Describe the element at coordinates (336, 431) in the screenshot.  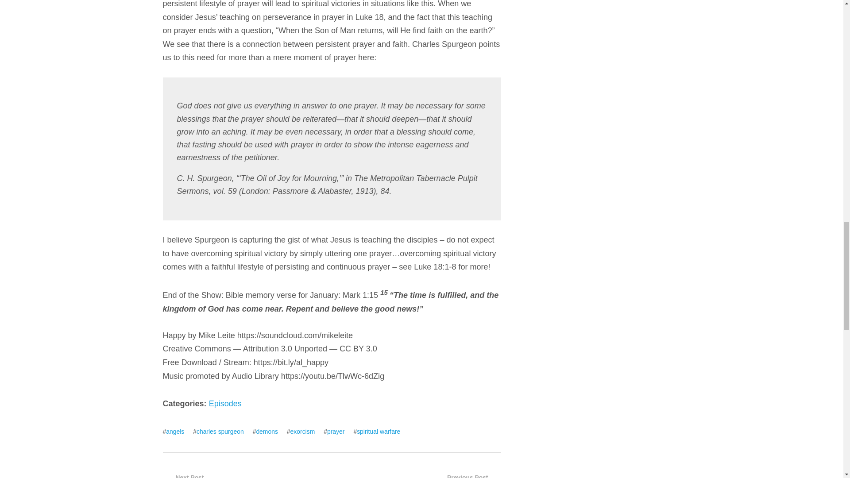
I see `prayer` at that location.